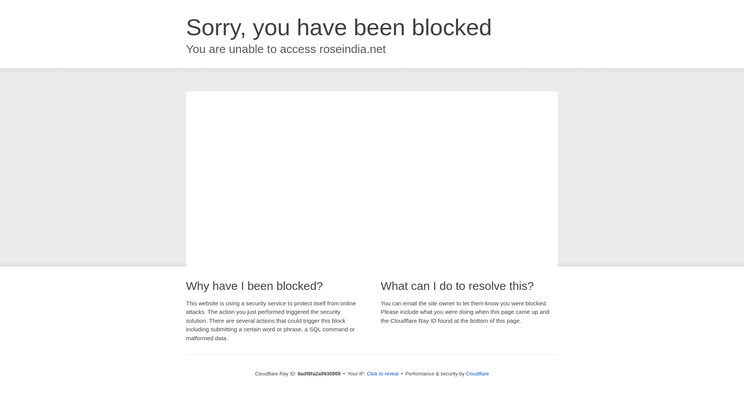 This screenshot has height=418, width=744. Describe the element at coordinates (382, 374) in the screenshot. I see `Click to reveal` at that location.